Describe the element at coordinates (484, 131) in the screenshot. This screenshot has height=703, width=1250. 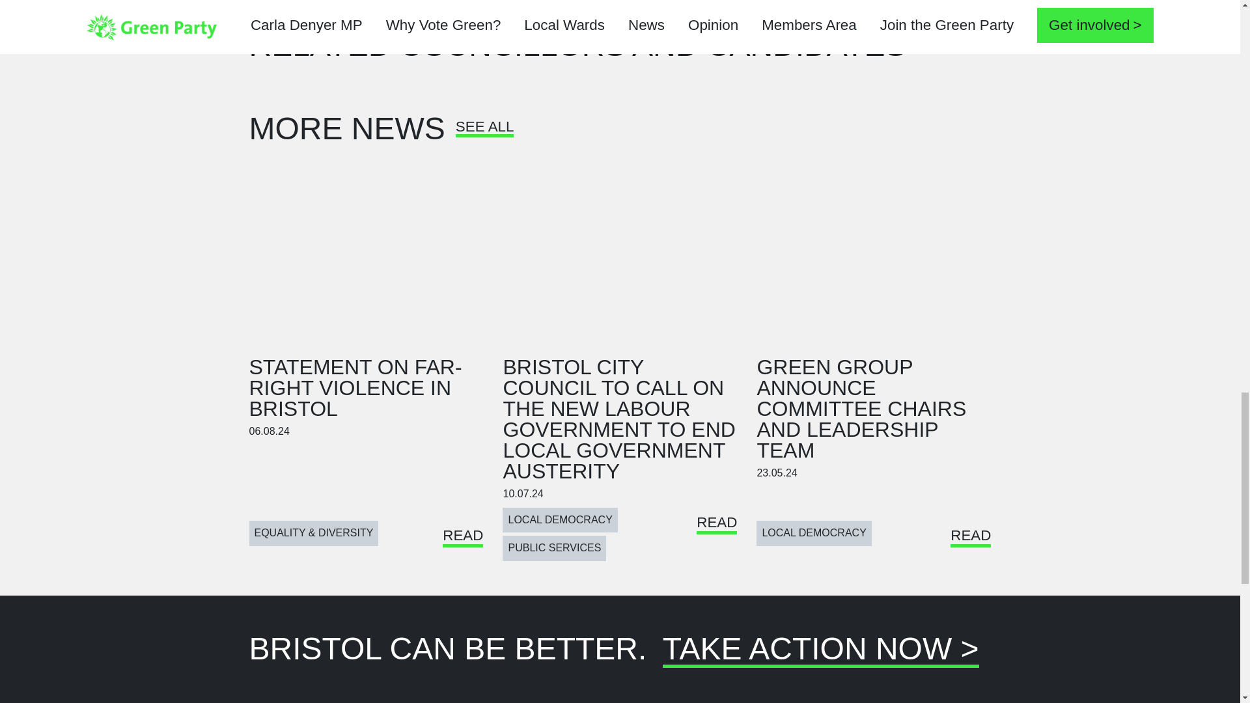
I see `SEE ALL` at that location.